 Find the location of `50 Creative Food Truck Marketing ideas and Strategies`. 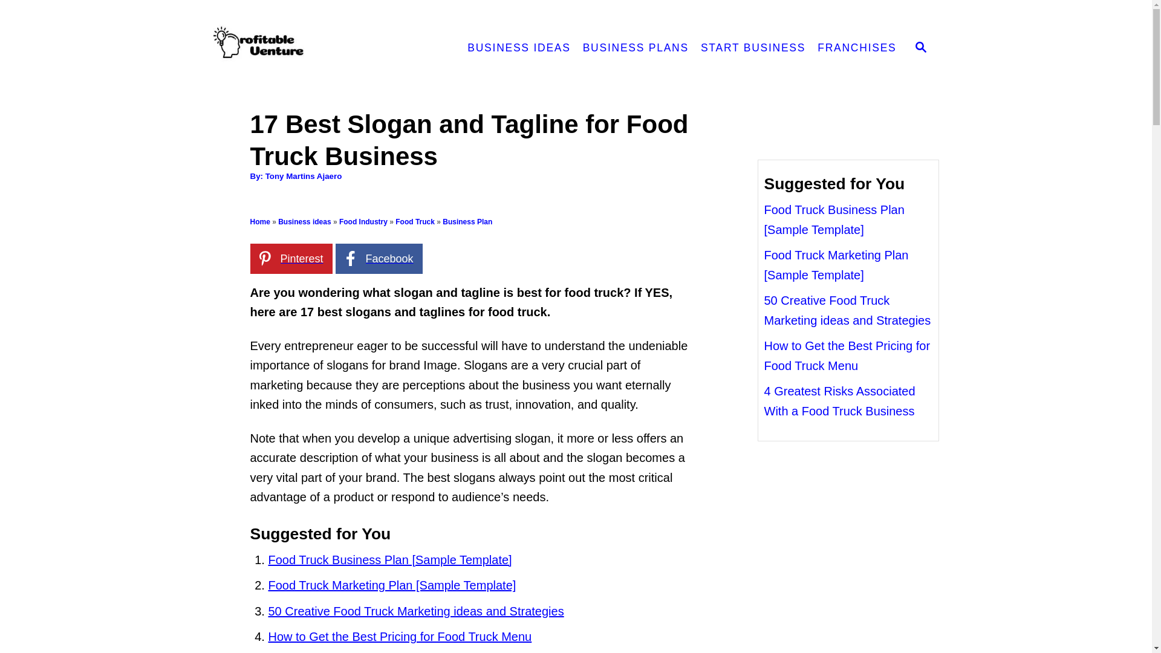

50 Creative Food Truck Marketing ideas and Strategies is located at coordinates (847, 311).